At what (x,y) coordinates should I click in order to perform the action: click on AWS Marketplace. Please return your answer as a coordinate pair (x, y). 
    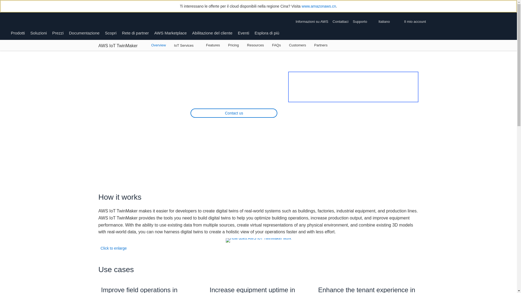
    Looking at the image, I should click on (170, 33).